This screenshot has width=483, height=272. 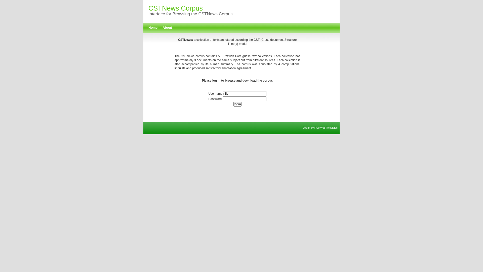 What do you see at coordinates (237, 104) in the screenshot?
I see `login` at bounding box center [237, 104].